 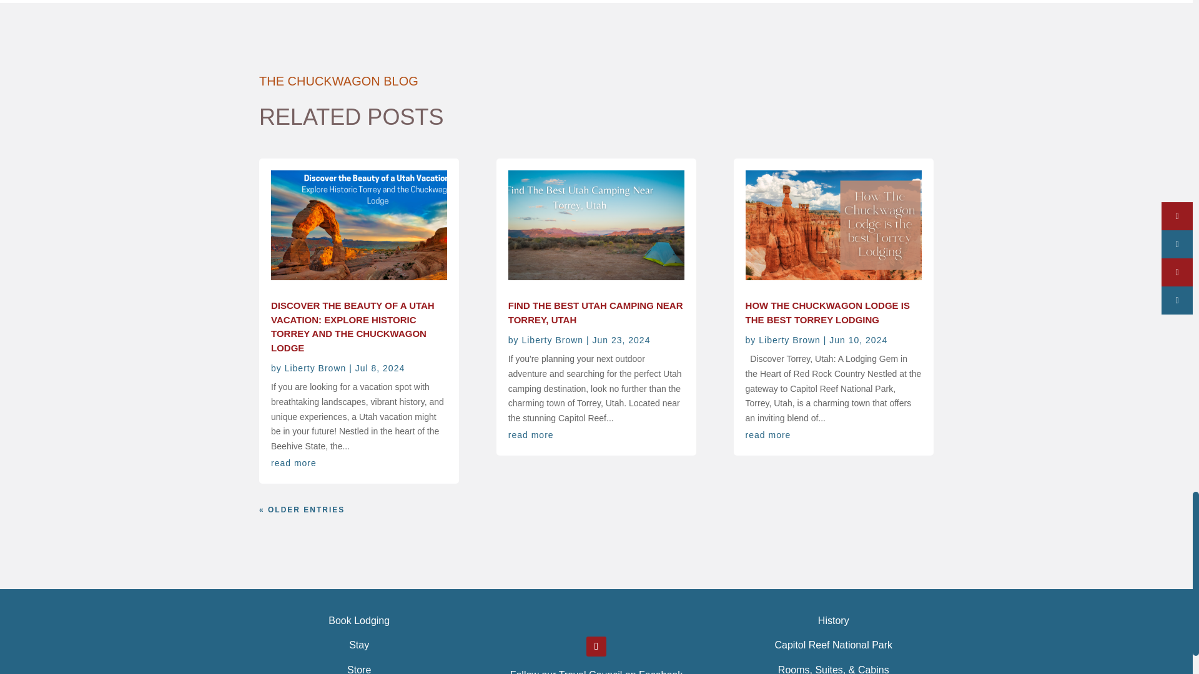 What do you see at coordinates (315, 368) in the screenshot?
I see `Liberty Brown` at bounding box center [315, 368].